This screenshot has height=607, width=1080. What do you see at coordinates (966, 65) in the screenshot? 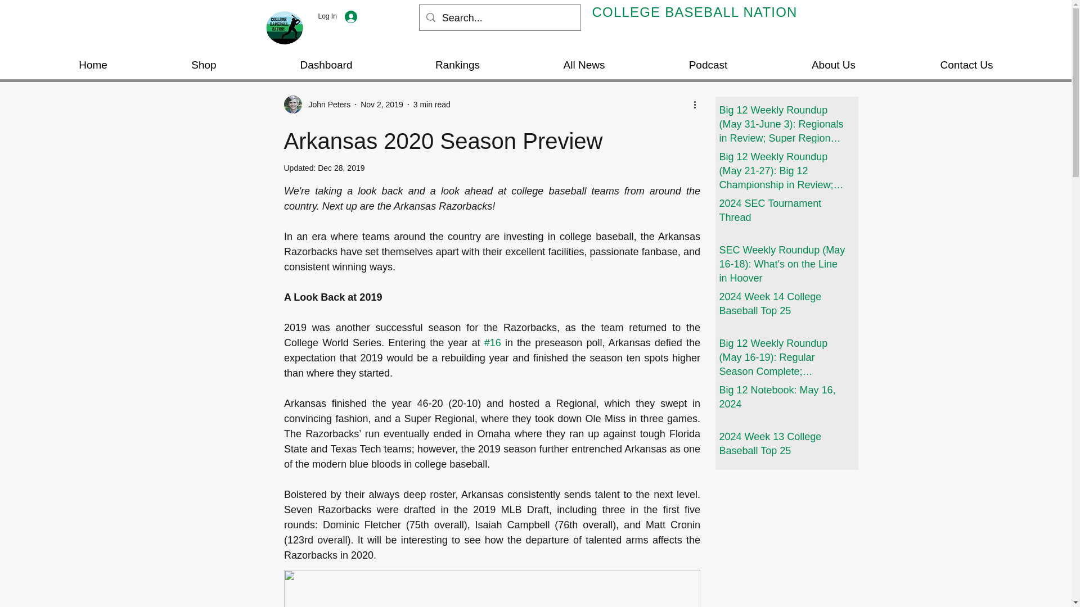
I see `Contact Us` at bounding box center [966, 65].